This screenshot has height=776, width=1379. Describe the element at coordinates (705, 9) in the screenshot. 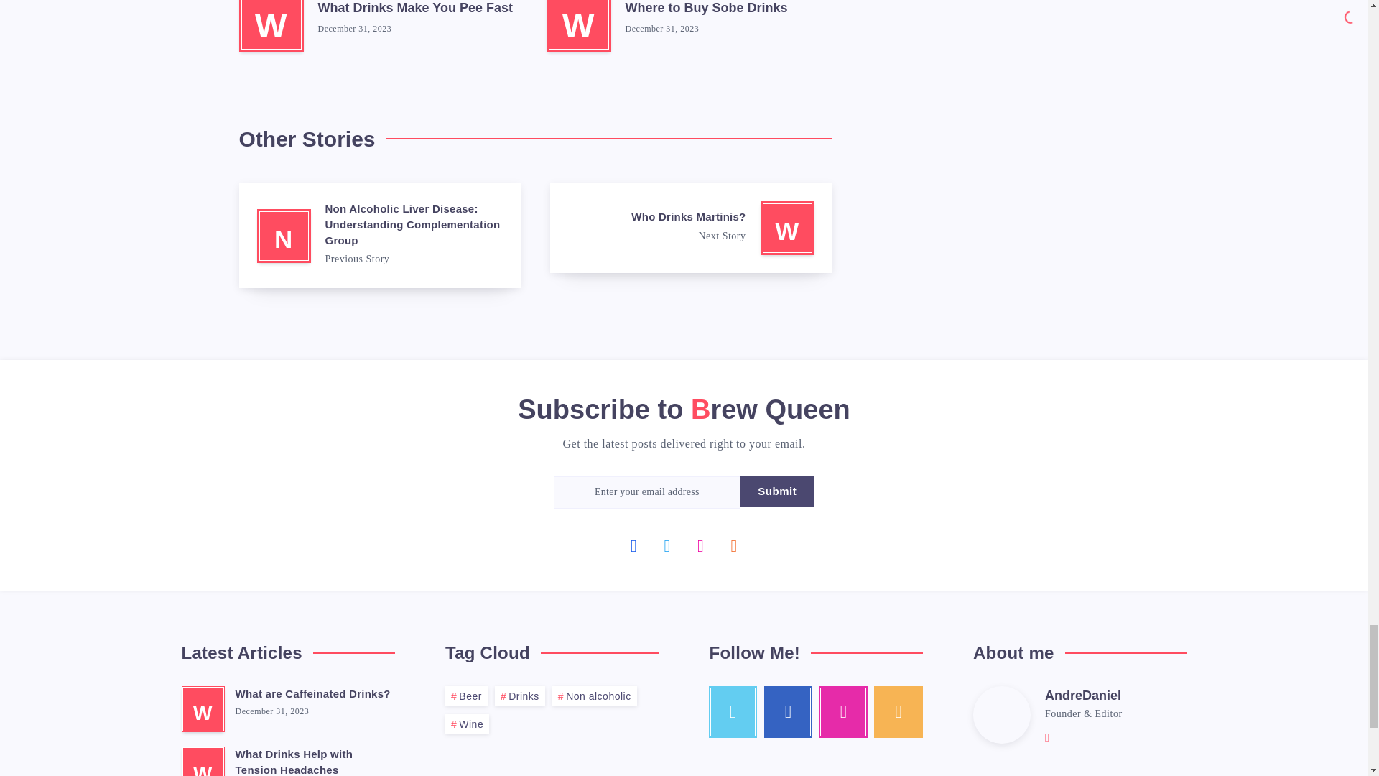

I see `Where to Buy Sobe Drinks` at that location.